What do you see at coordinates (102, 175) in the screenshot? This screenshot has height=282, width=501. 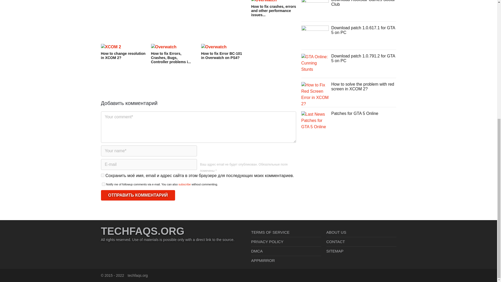 I see `yes` at bounding box center [102, 175].